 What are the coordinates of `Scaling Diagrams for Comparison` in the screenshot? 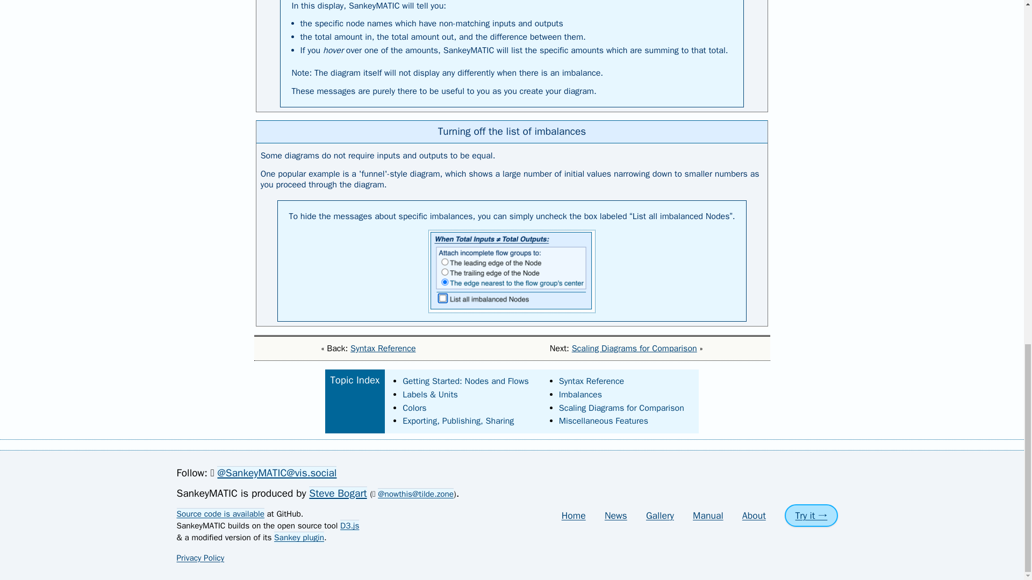 It's located at (621, 408).